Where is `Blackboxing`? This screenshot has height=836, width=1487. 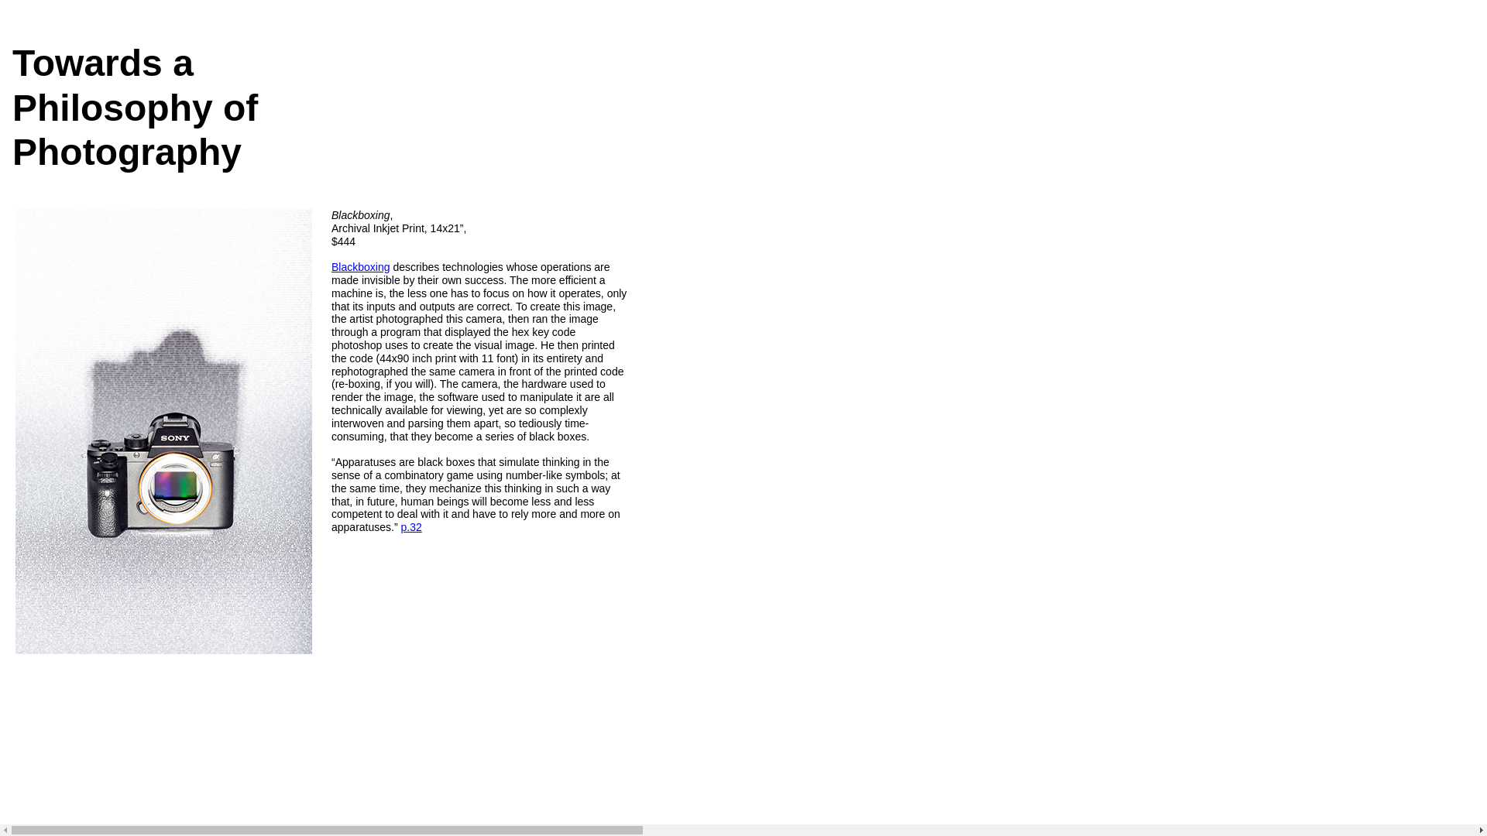
Blackboxing is located at coordinates (361, 266).